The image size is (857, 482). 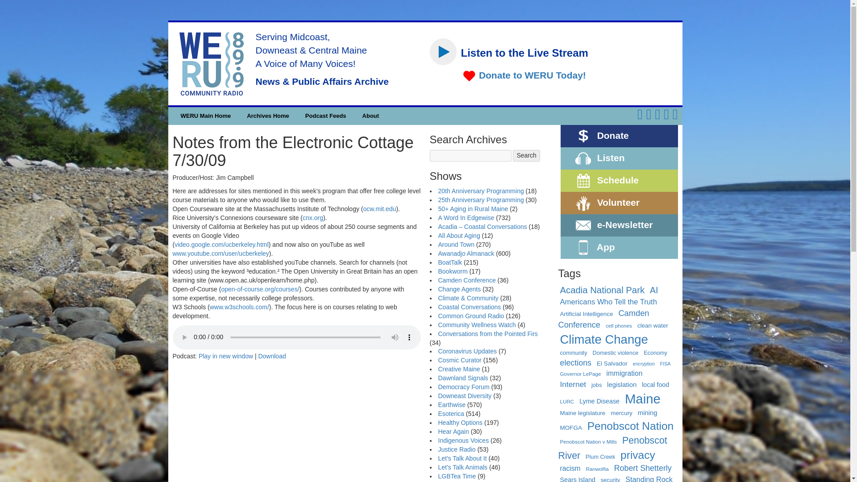 What do you see at coordinates (466, 217) in the screenshot?
I see `A Word In Edgewise` at bounding box center [466, 217].